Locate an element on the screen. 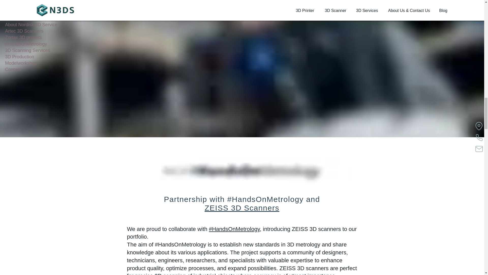  ZEISS 3D Scanners is located at coordinates (242, 208).